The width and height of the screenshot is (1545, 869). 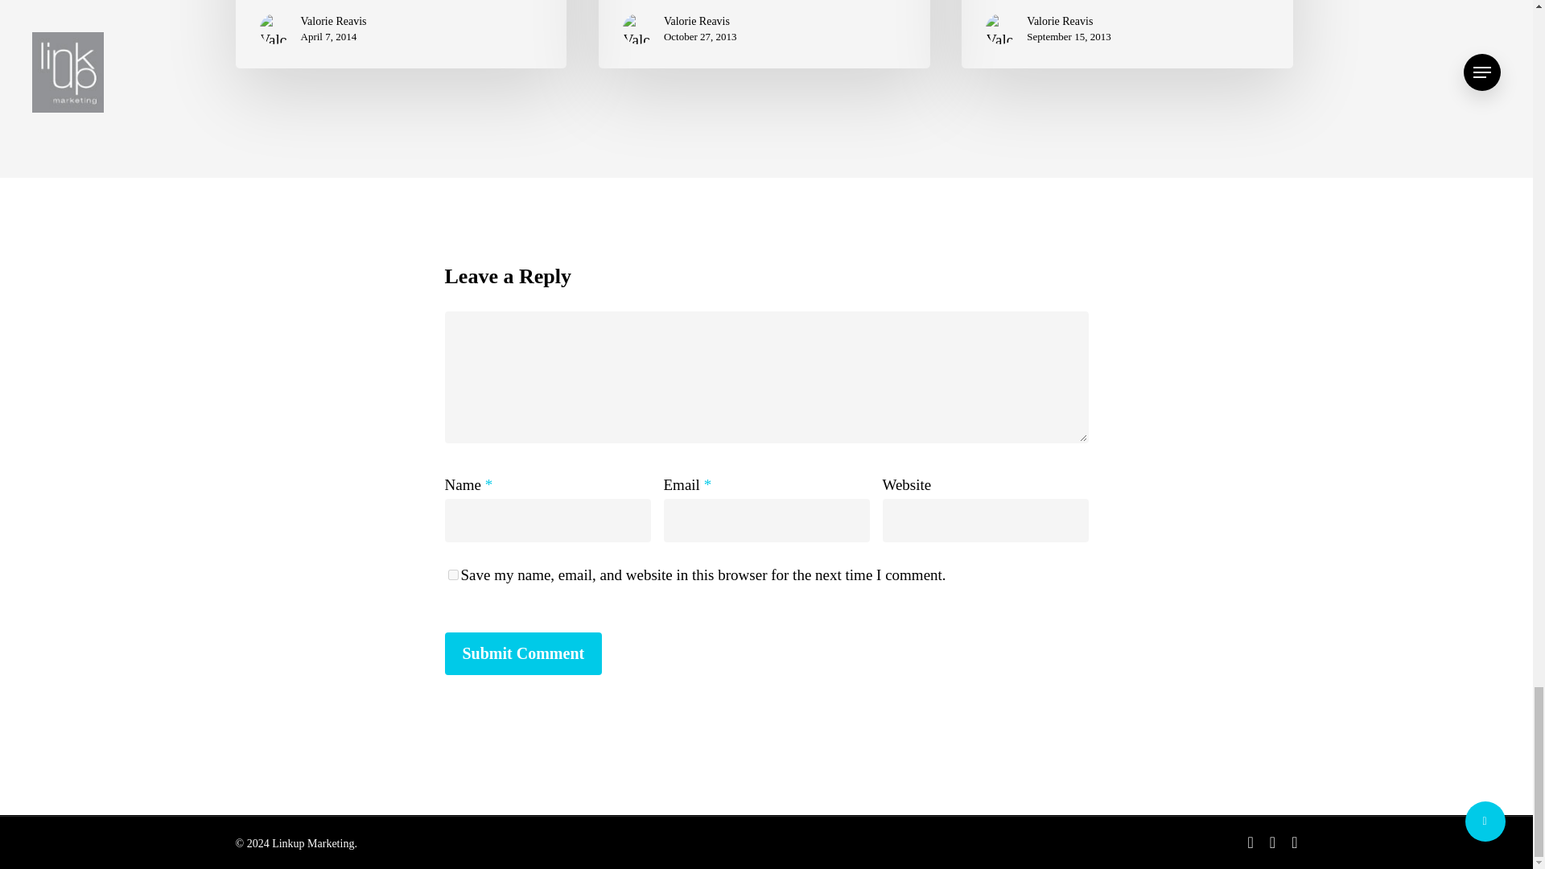 I want to click on Valorie Reavis, so click(x=700, y=21).